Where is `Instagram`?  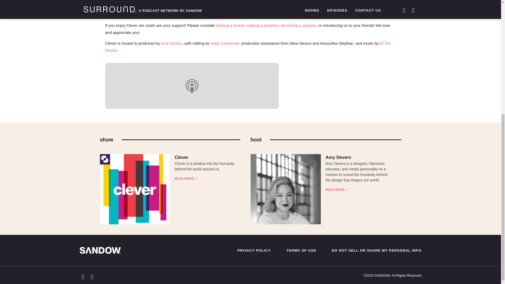
Instagram is located at coordinates (170, 14).